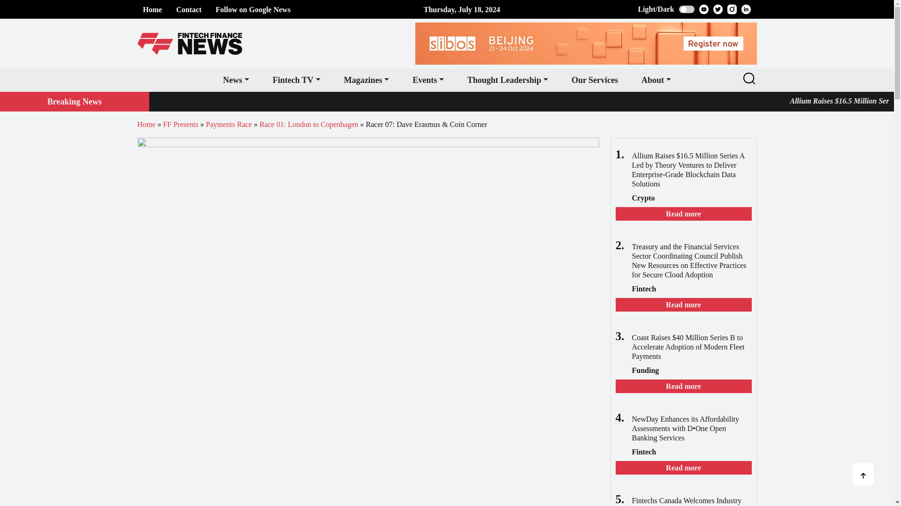  Describe the element at coordinates (297, 80) in the screenshot. I see `Fintech TV` at that location.